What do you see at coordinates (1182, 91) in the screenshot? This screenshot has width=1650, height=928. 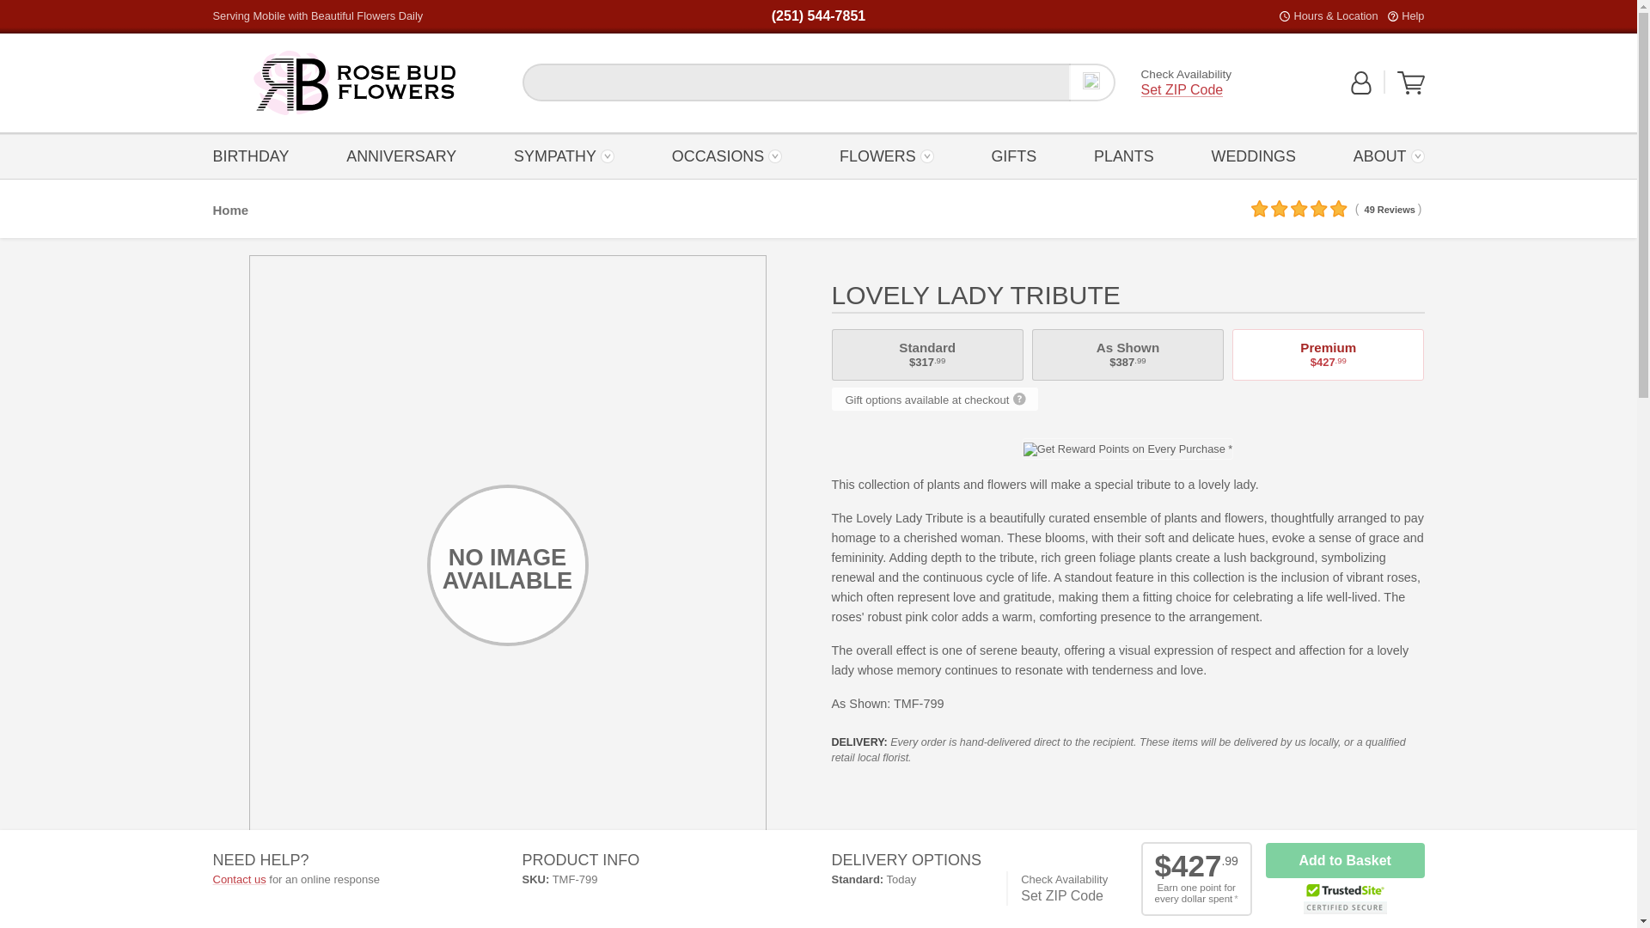 I see `Back to the Home Page` at bounding box center [1182, 91].